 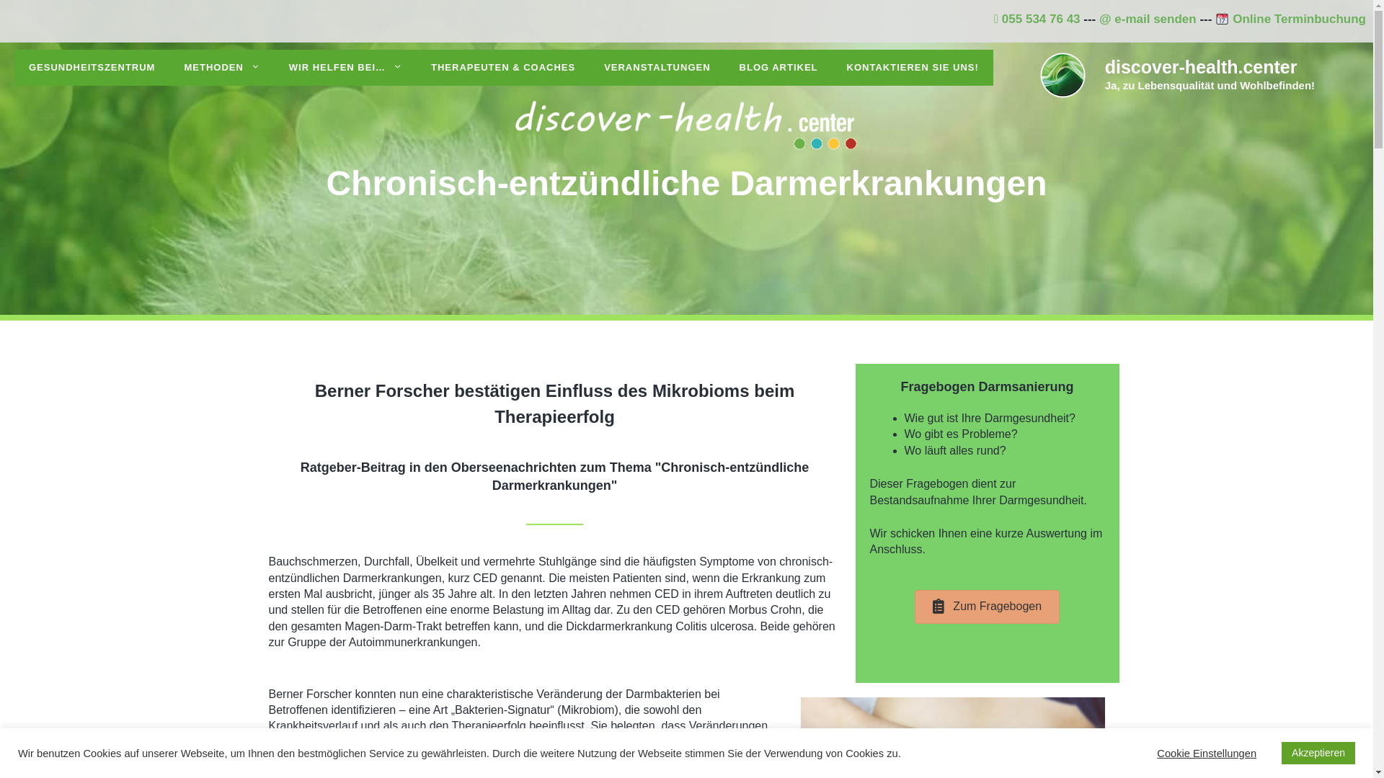 What do you see at coordinates (222, 68) in the screenshot?
I see `METHODEN` at bounding box center [222, 68].